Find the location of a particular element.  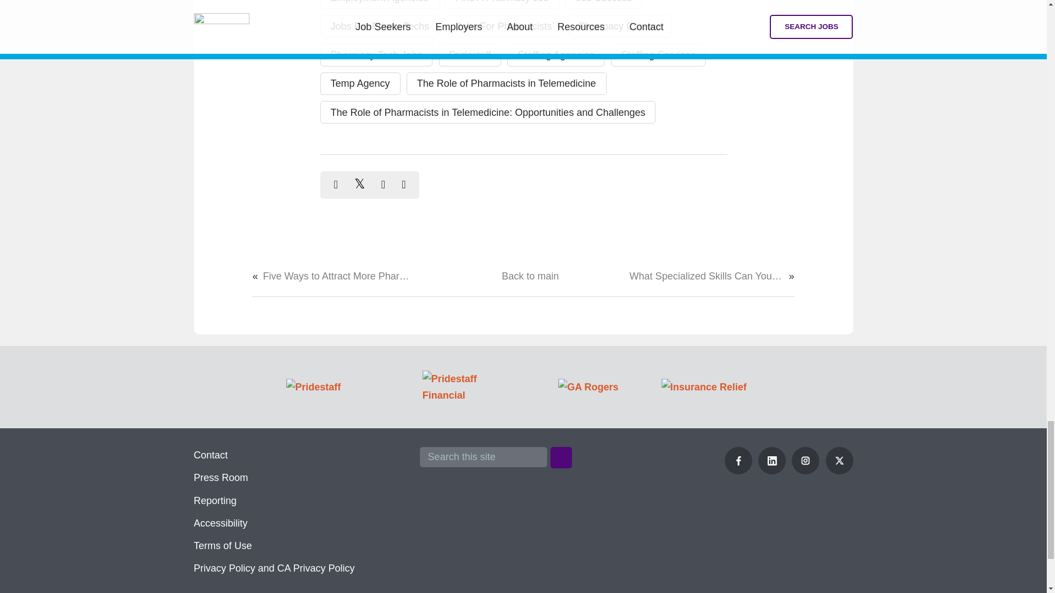

Pridestaff is located at coordinates (470, 55).